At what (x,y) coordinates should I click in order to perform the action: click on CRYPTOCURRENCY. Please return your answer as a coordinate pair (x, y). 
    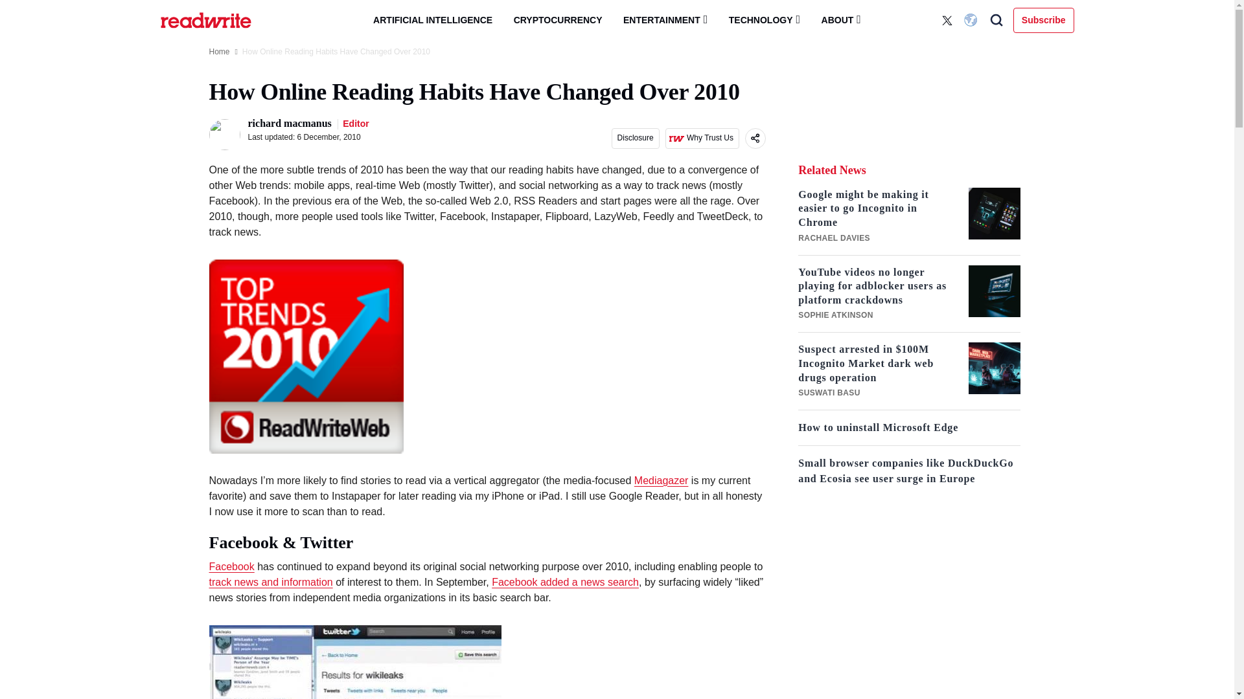
    Looking at the image, I should click on (559, 20).